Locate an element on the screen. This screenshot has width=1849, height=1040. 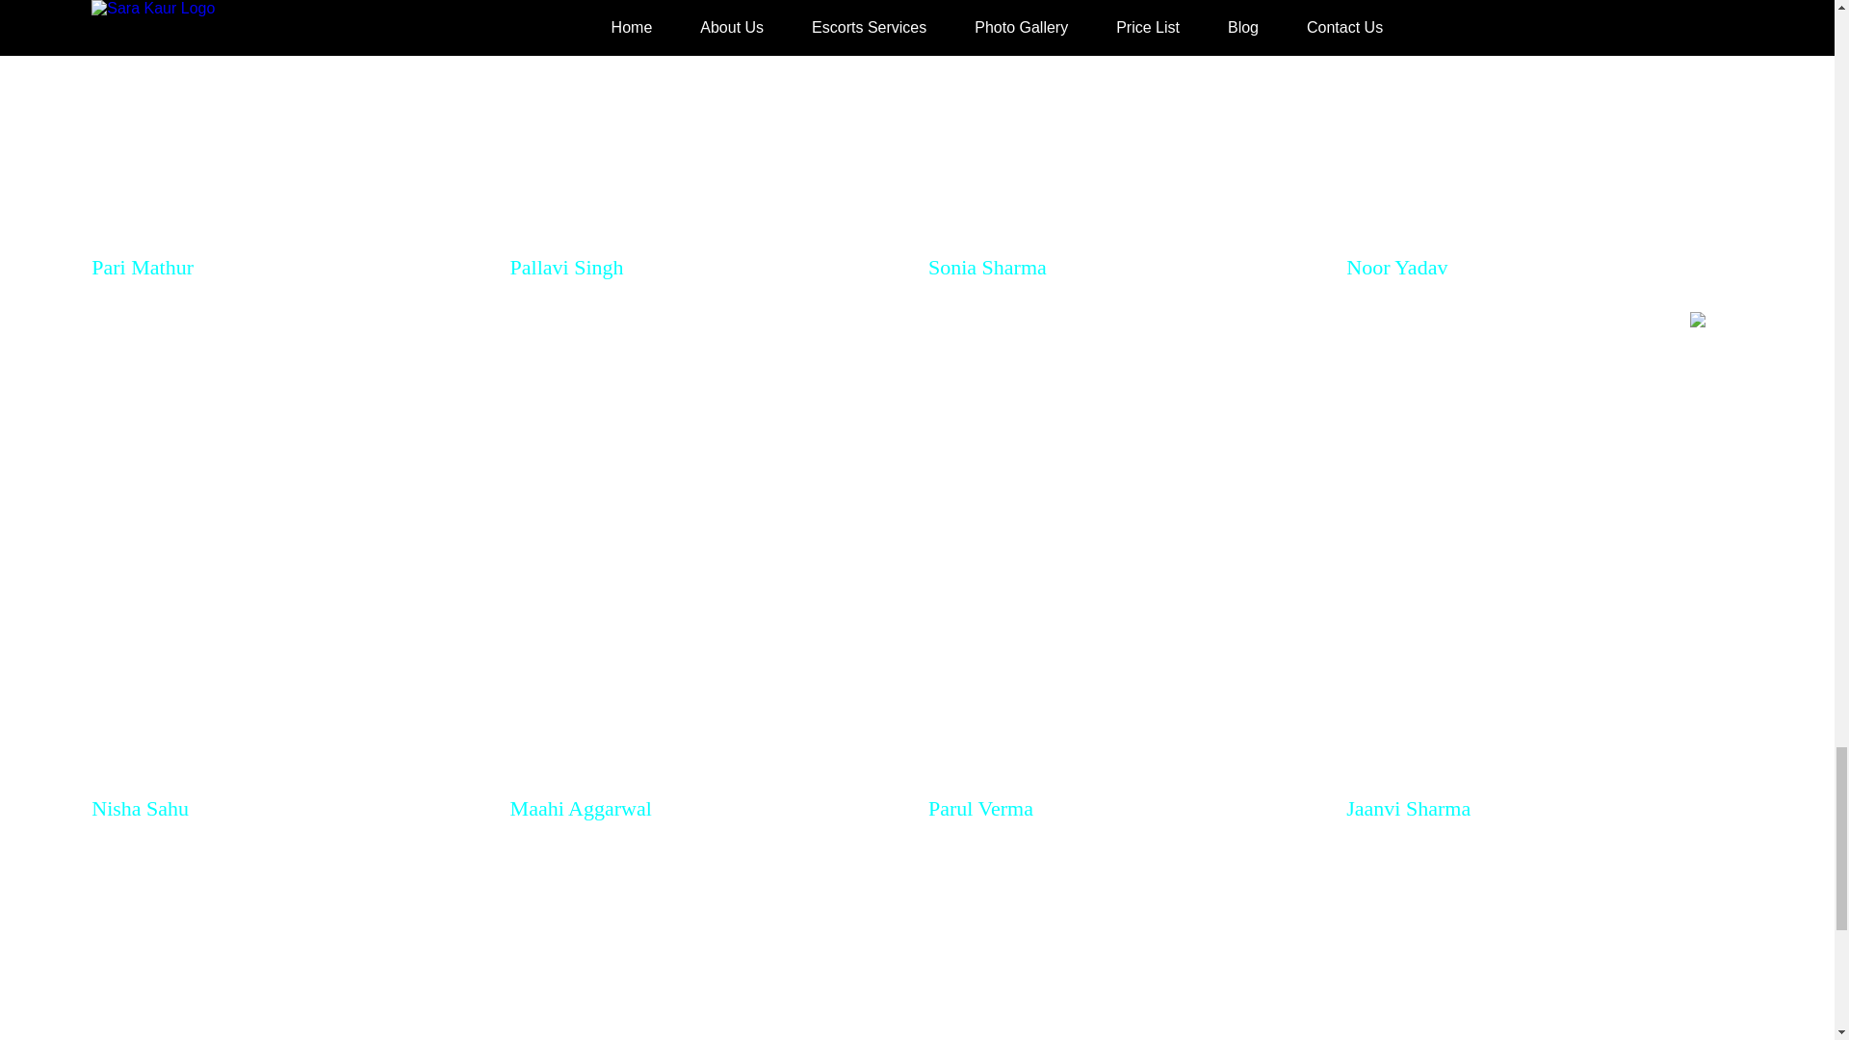
Noor Yadav Escort Girl is located at coordinates (1543, 125).